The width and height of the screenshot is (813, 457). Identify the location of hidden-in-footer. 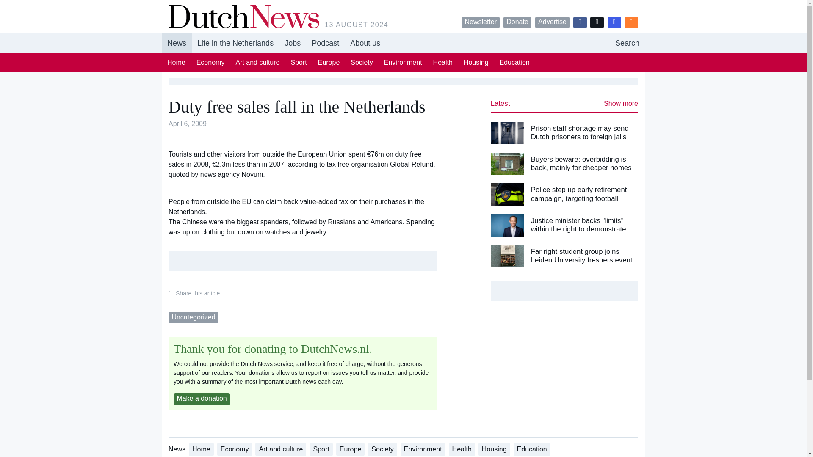
(292, 43).